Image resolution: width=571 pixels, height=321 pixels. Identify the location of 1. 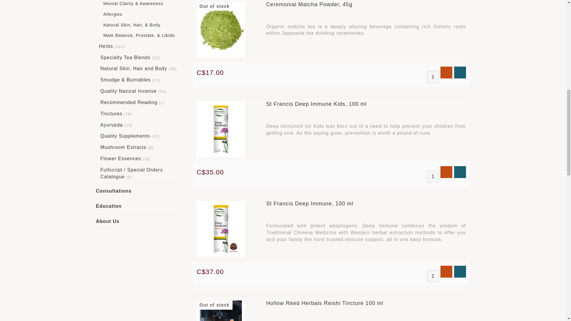
(433, 177).